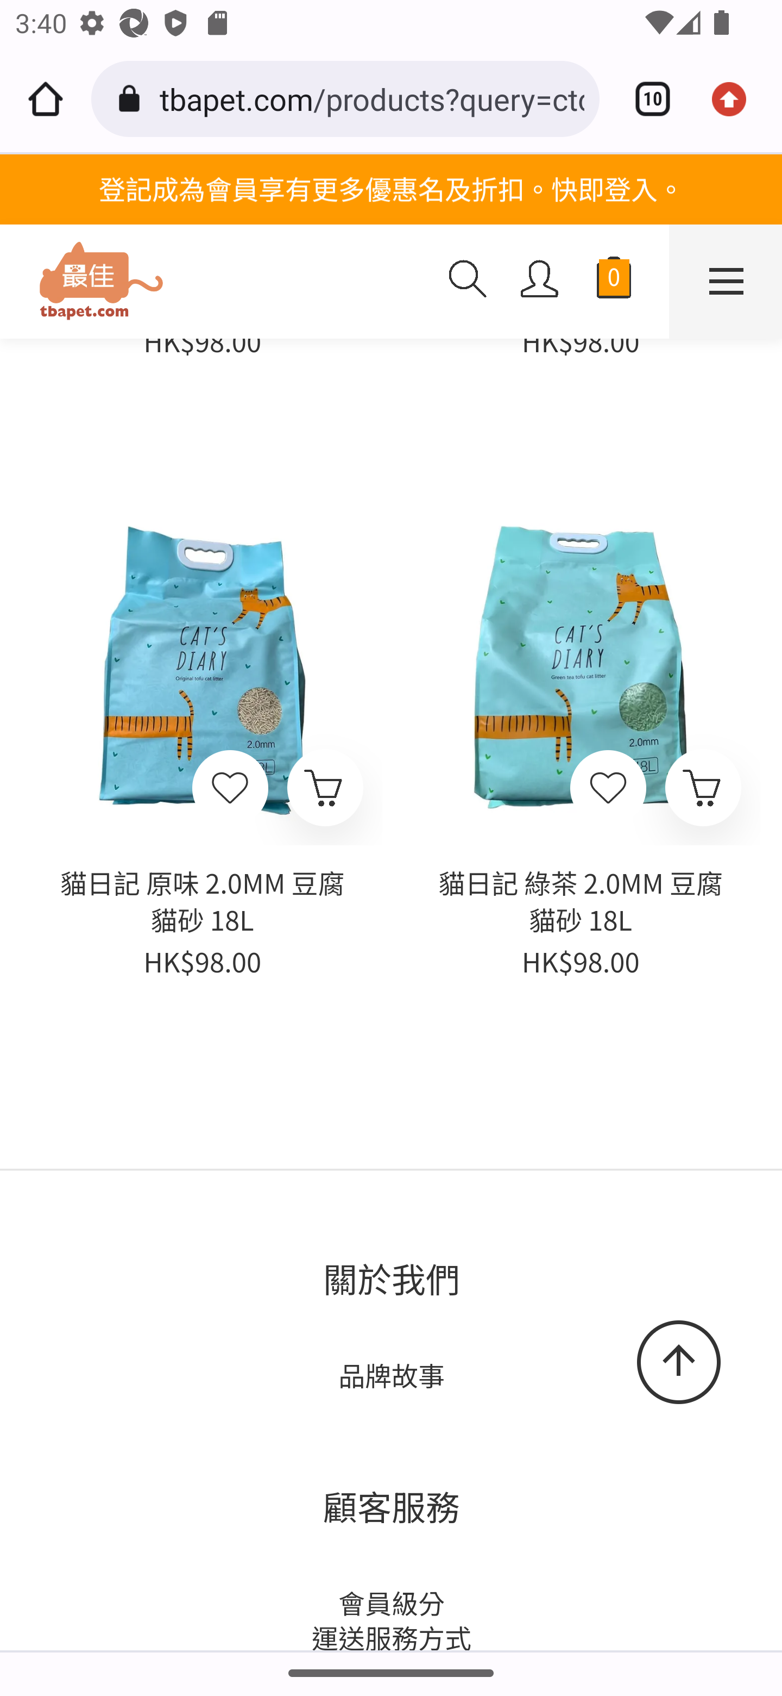  I want to click on , so click(608, 789).